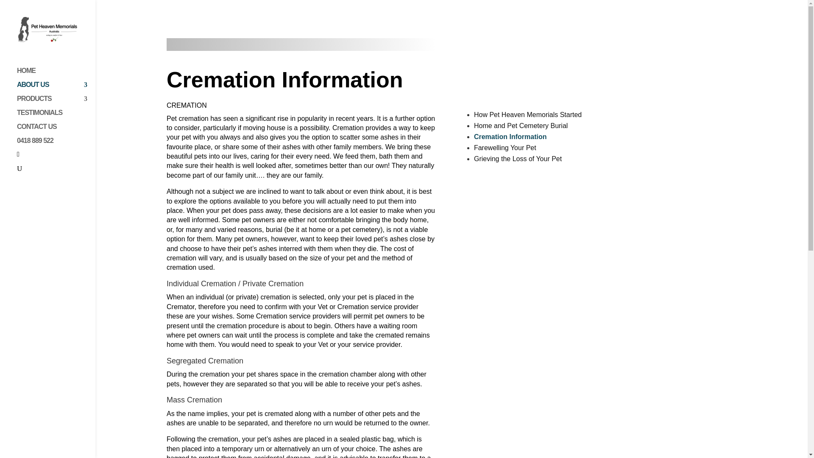  What do you see at coordinates (56, 75) in the screenshot?
I see `HOME` at bounding box center [56, 75].